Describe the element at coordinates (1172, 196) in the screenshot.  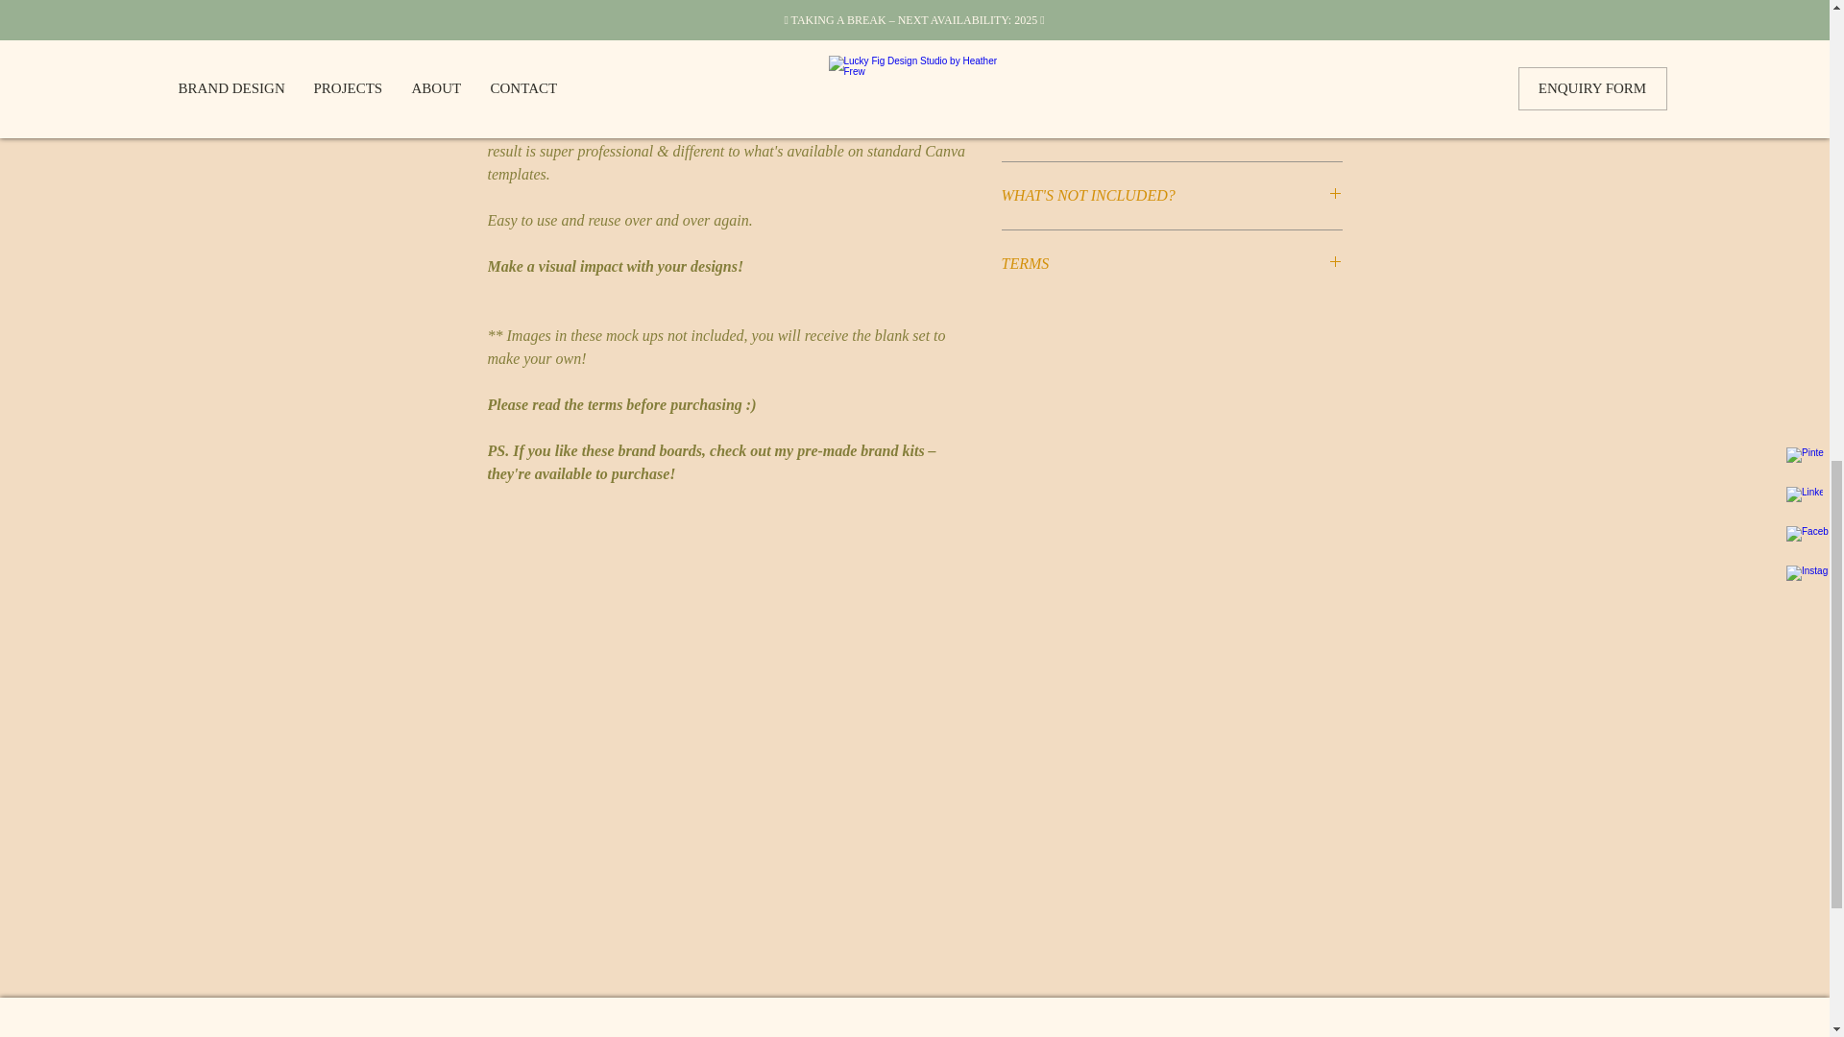
I see `WHAT'S NOT INCLUDED?` at that location.